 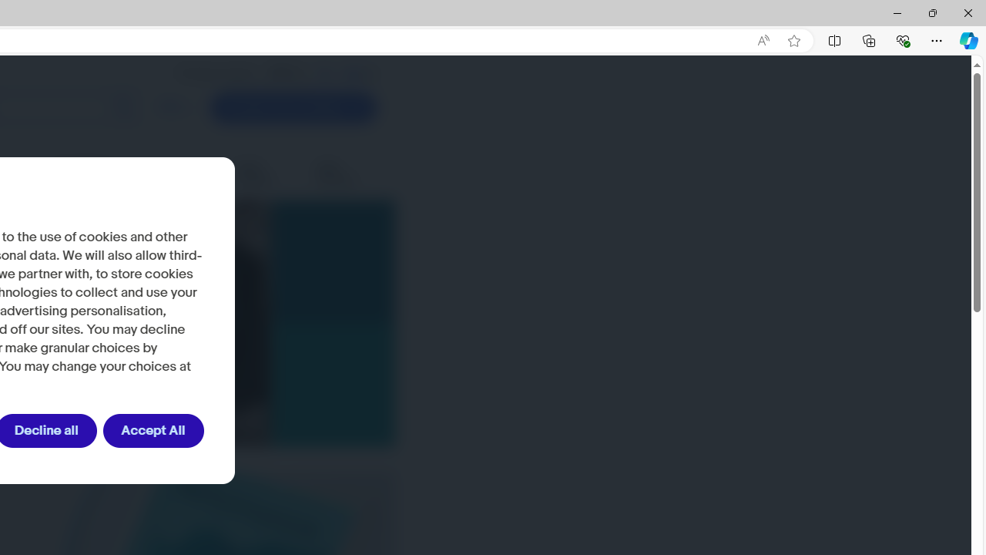 What do you see at coordinates (932, 12) in the screenshot?
I see `Restore` at bounding box center [932, 12].